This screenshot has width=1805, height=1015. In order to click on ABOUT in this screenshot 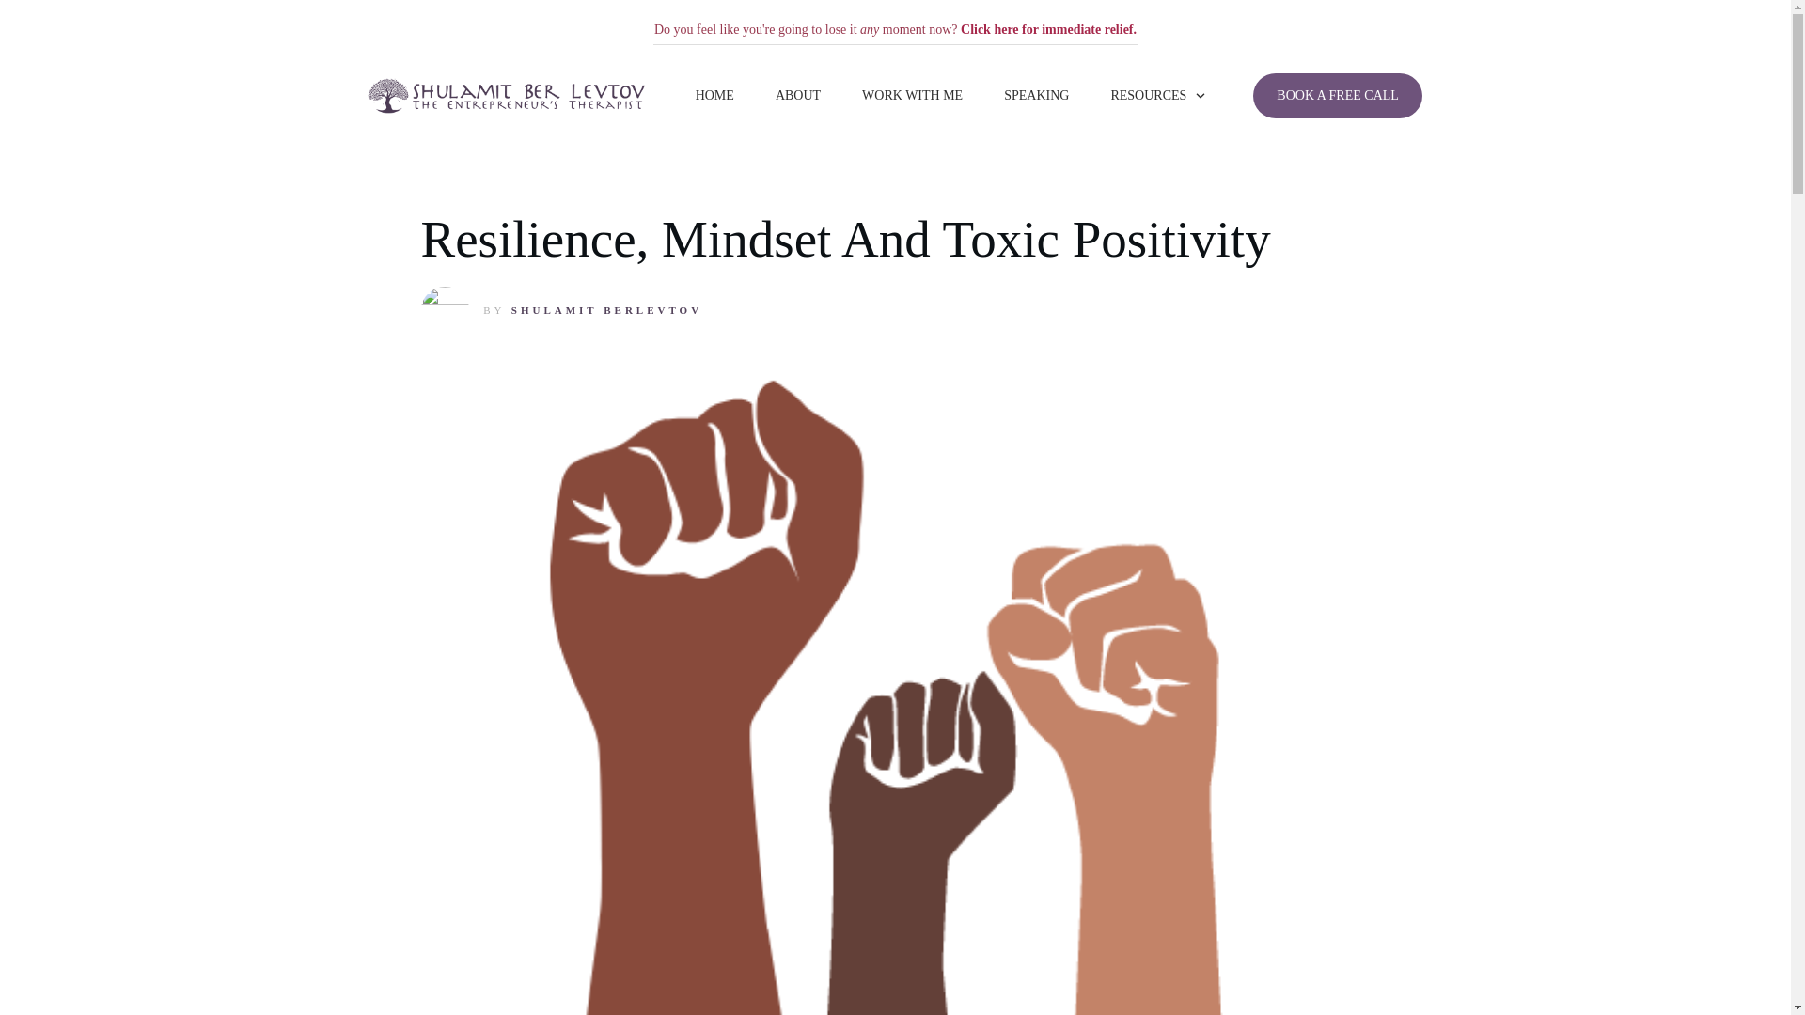, I will do `click(798, 95)`.